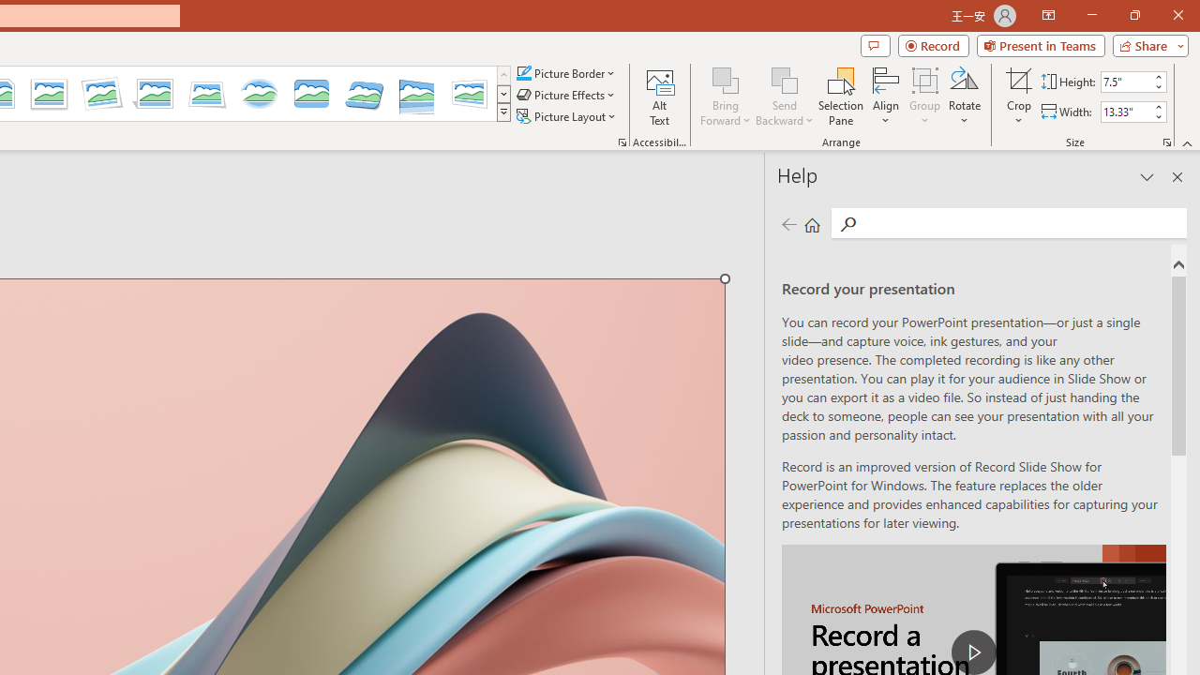  Describe the element at coordinates (567, 96) in the screenshot. I see `Picture Effects` at that location.